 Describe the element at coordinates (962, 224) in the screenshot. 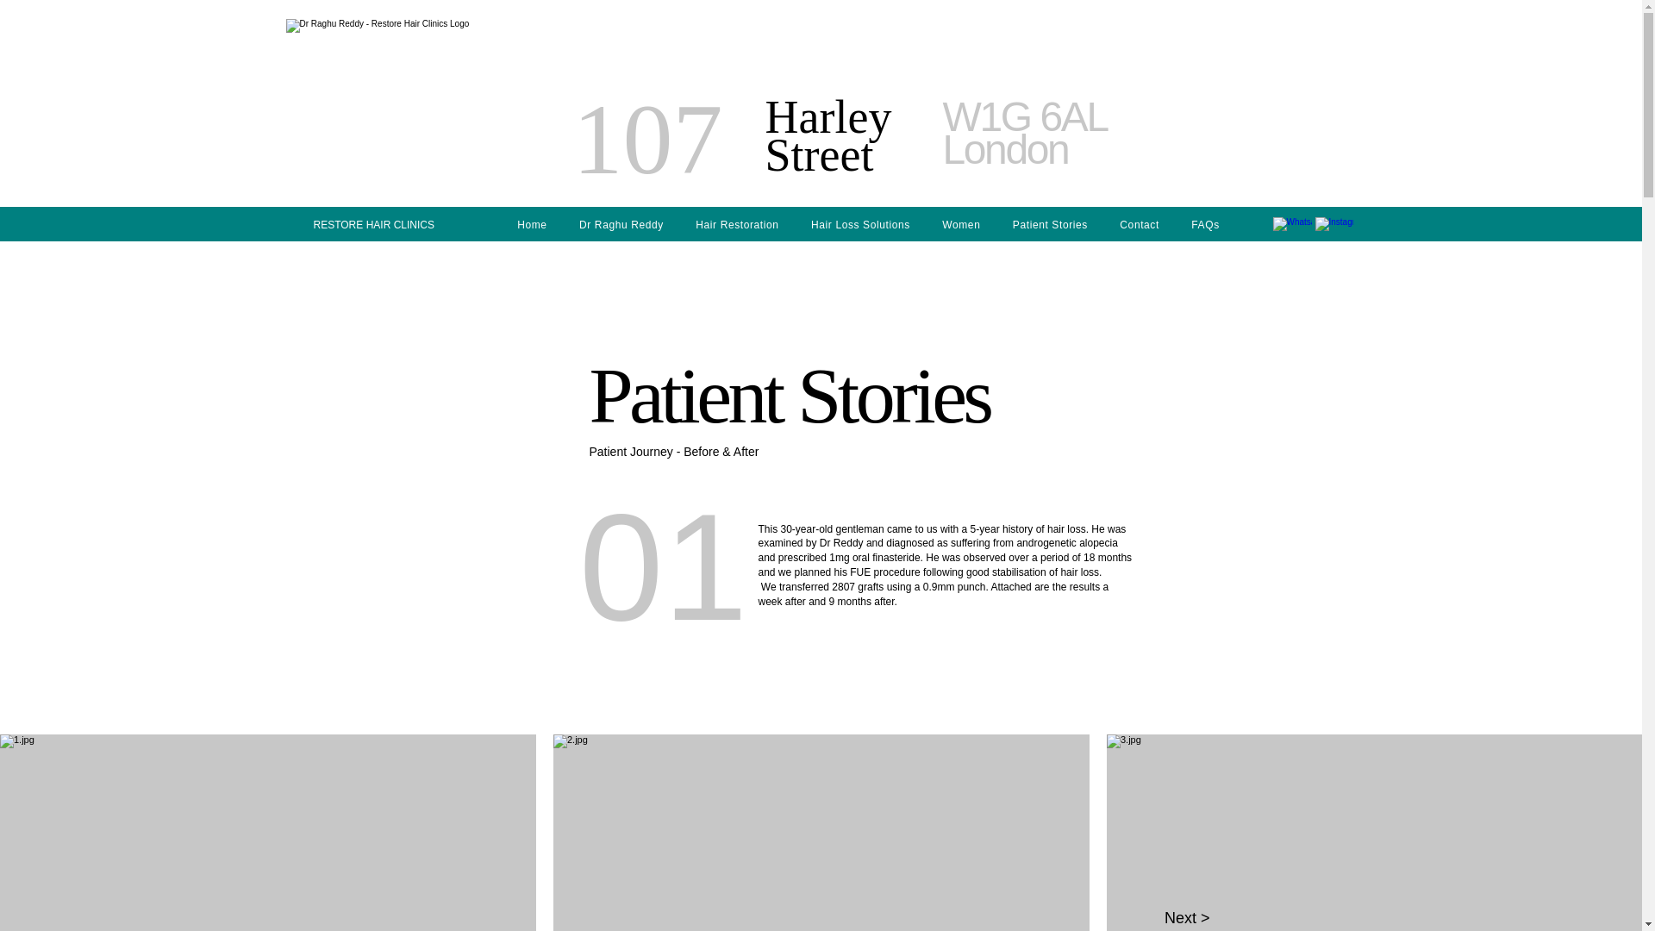

I see `Hair Restoration` at that location.